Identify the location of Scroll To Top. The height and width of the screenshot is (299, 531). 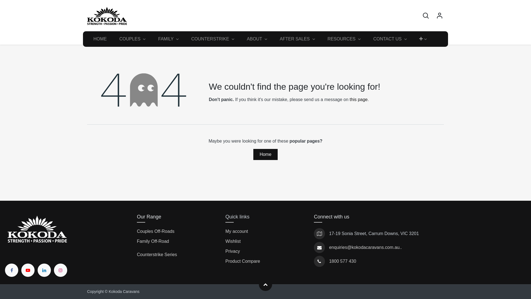
(265, 284).